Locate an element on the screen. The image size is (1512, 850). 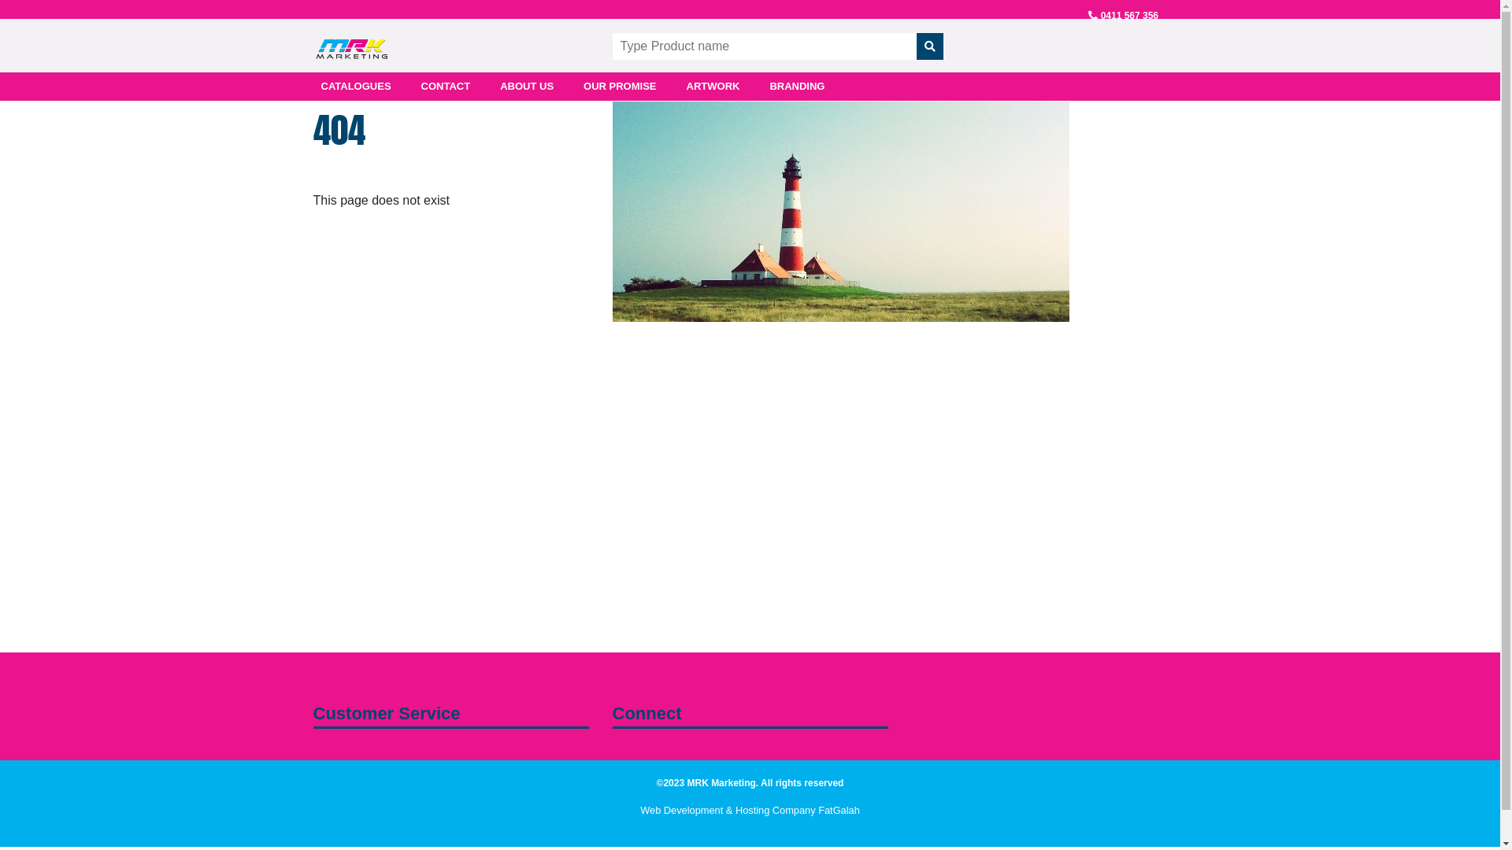
OUR PROMISE is located at coordinates (620, 87).